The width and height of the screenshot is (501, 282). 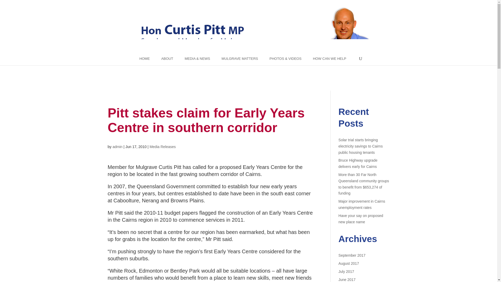 I want to click on Bruce Highway upgrade delivers early for Cairns, so click(x=358, y=163).